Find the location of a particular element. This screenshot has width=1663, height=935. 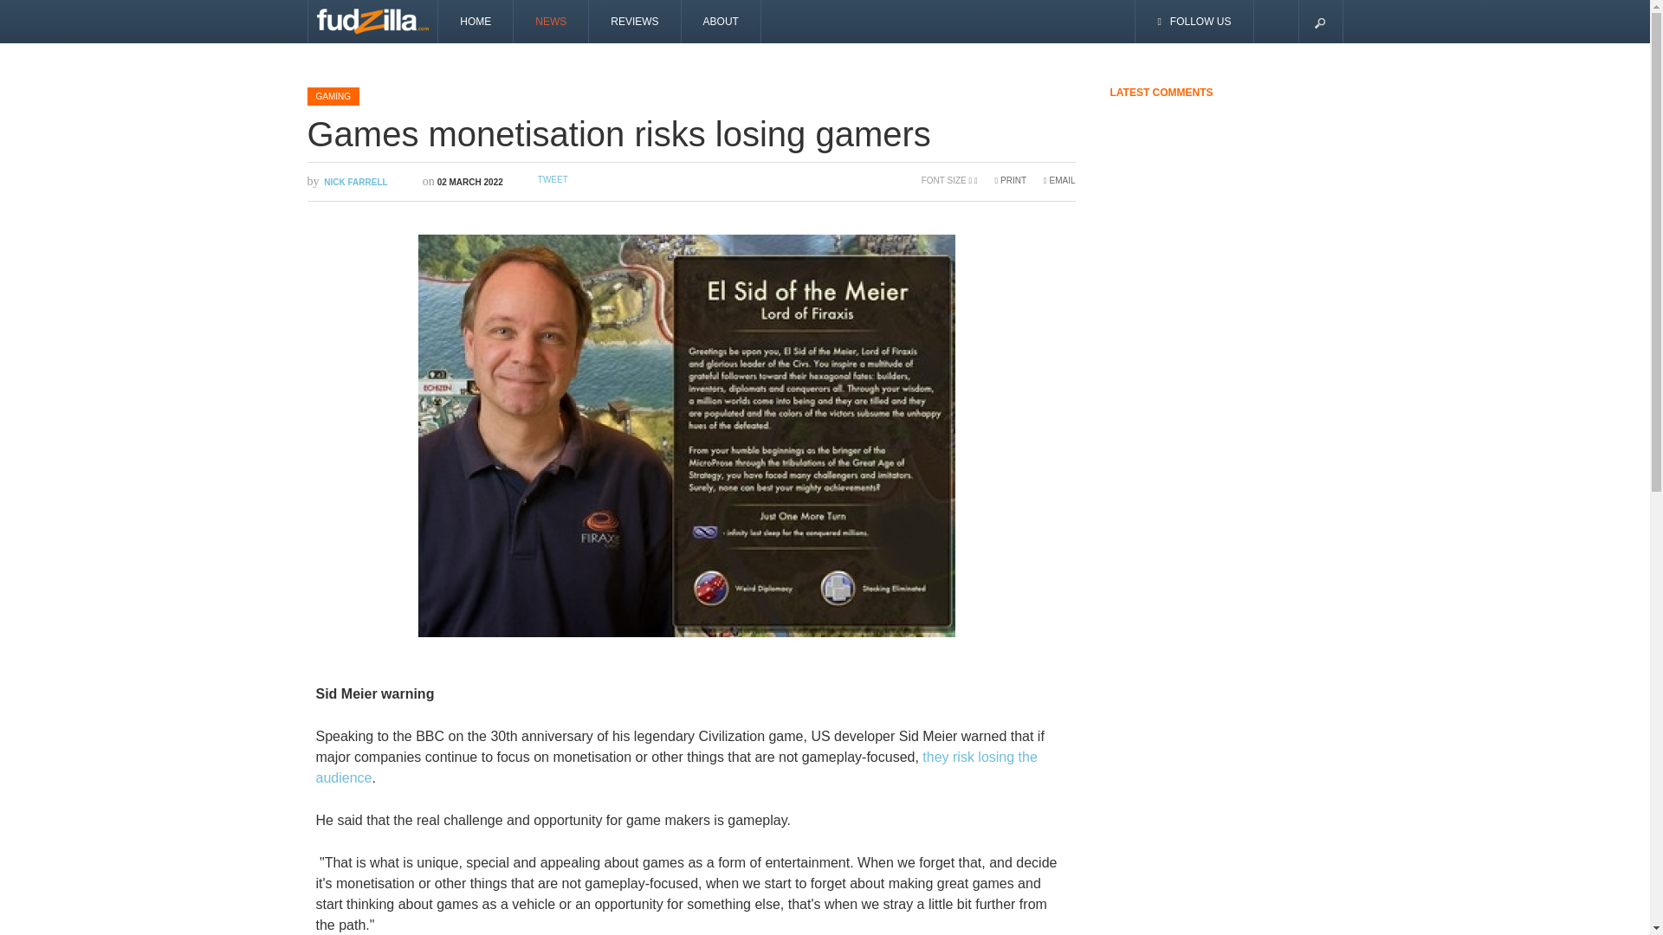

Fudzilla is located at coordinates (372, 21).